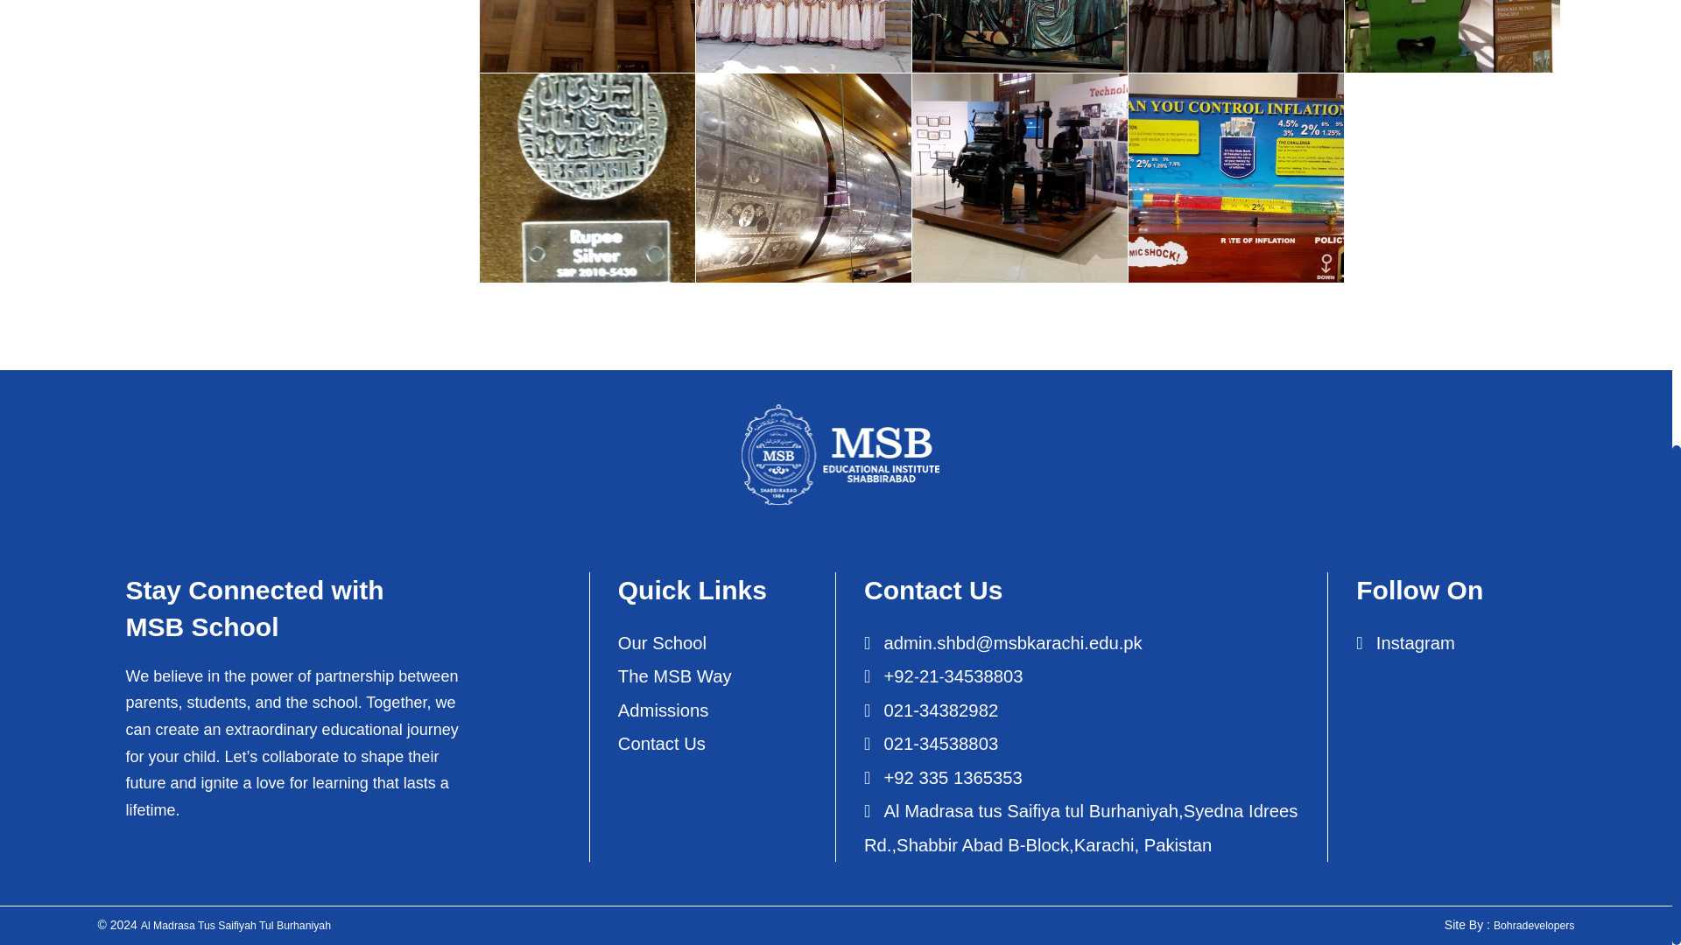 This screenshot has height=945, width=1681. I want to click on exploring-the-unexplored-08, so click(1020, 178).